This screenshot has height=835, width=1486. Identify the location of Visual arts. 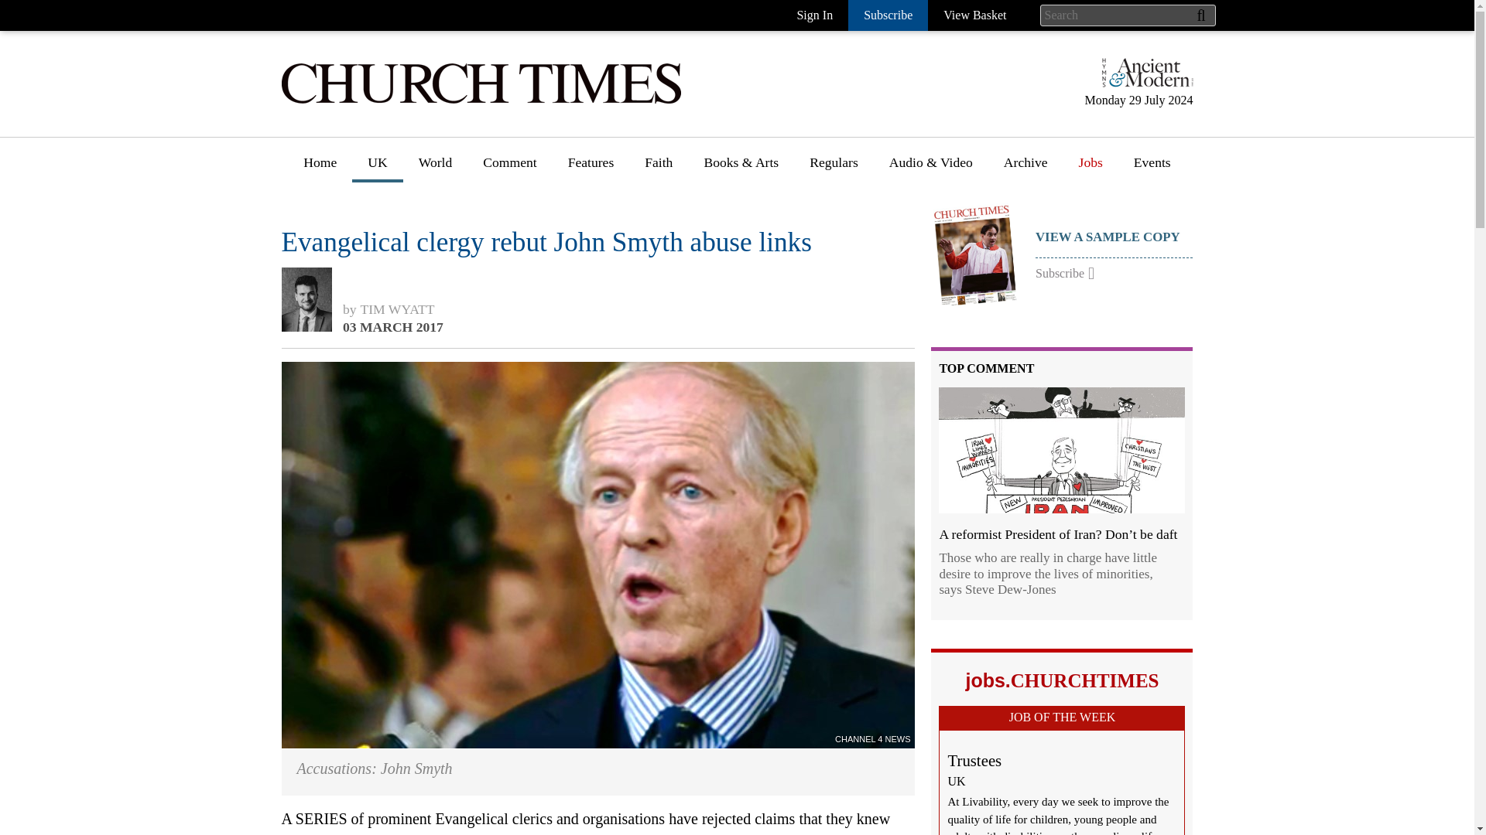
(733, 293).